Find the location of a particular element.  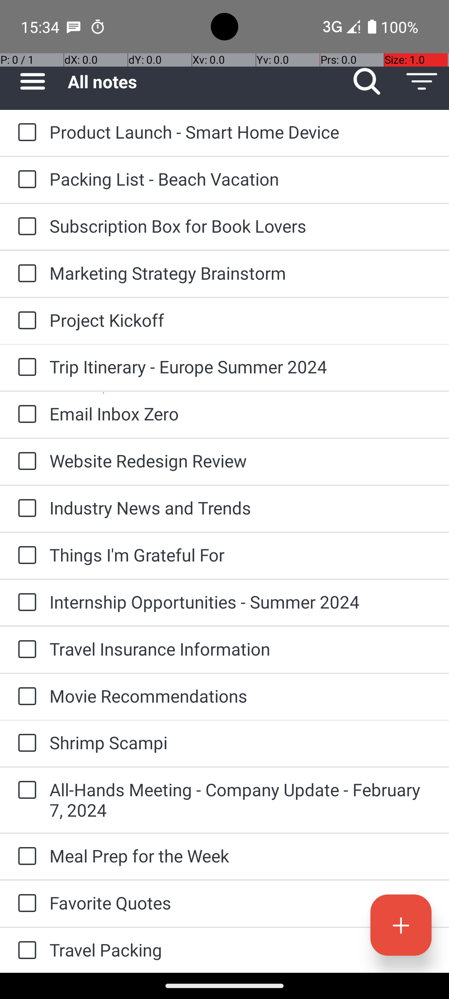

to-do: Product Launch - Smart Home Device is located at coordinates (25, 133).